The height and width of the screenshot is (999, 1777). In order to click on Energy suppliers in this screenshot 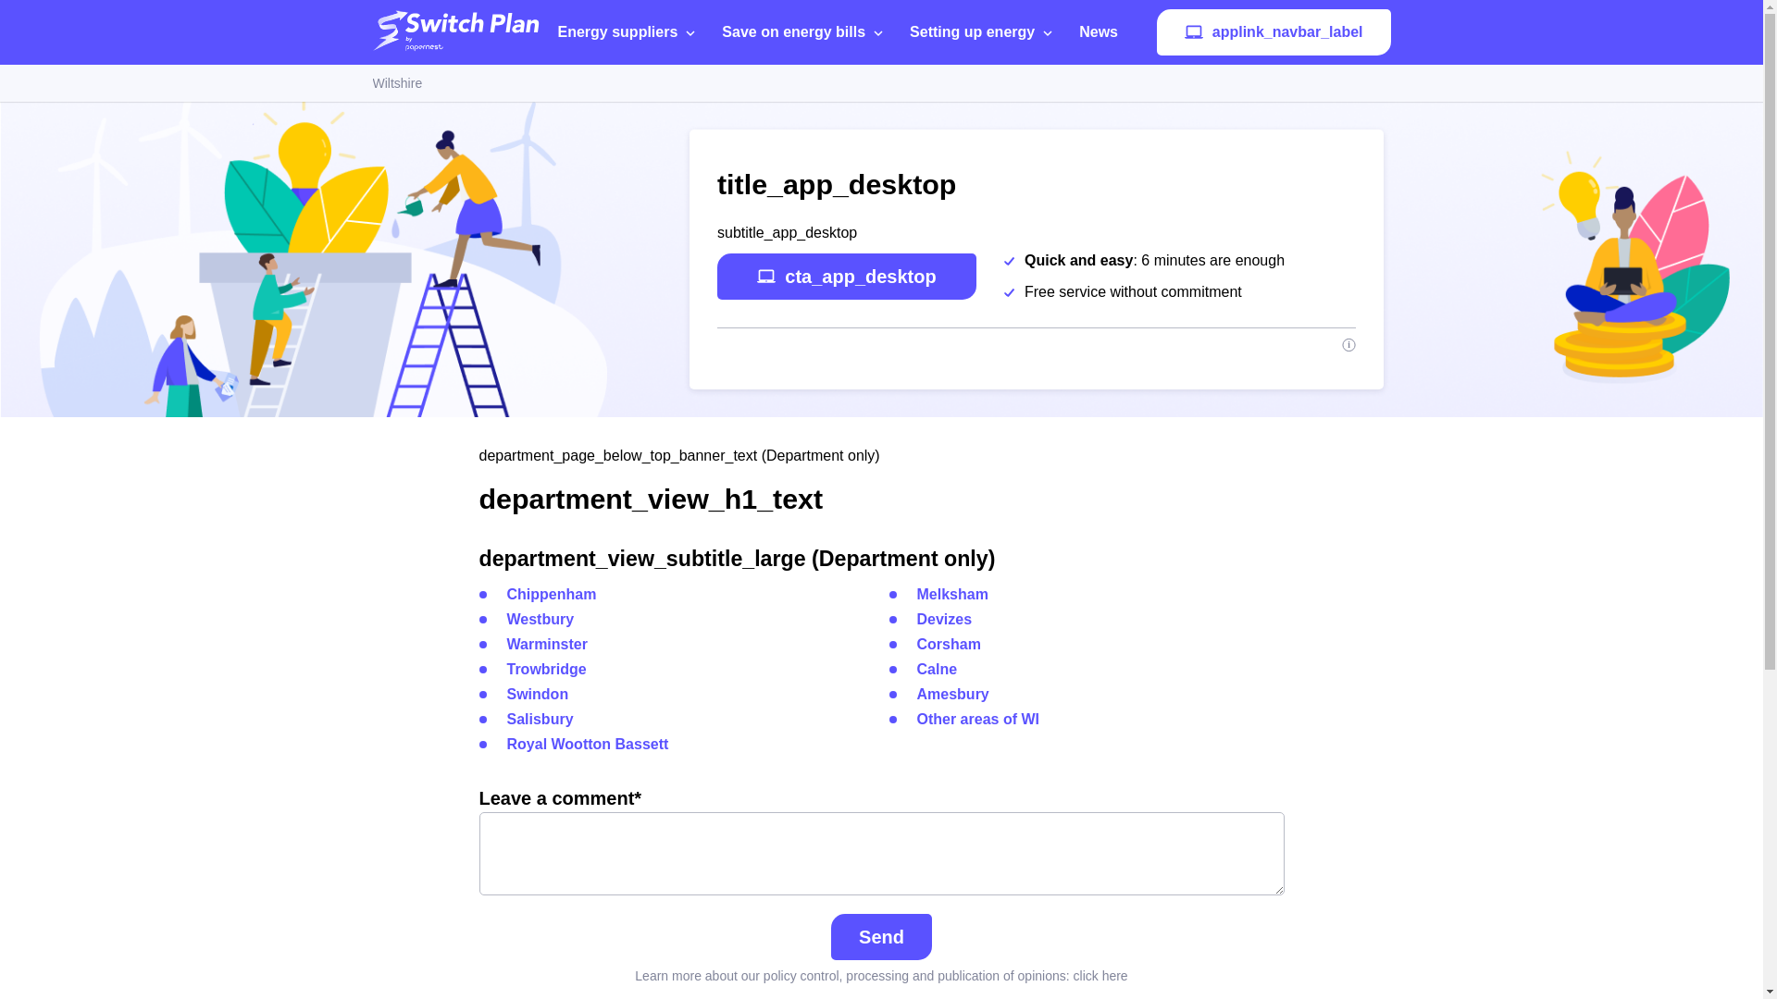, I will do `click(629, 32)`.